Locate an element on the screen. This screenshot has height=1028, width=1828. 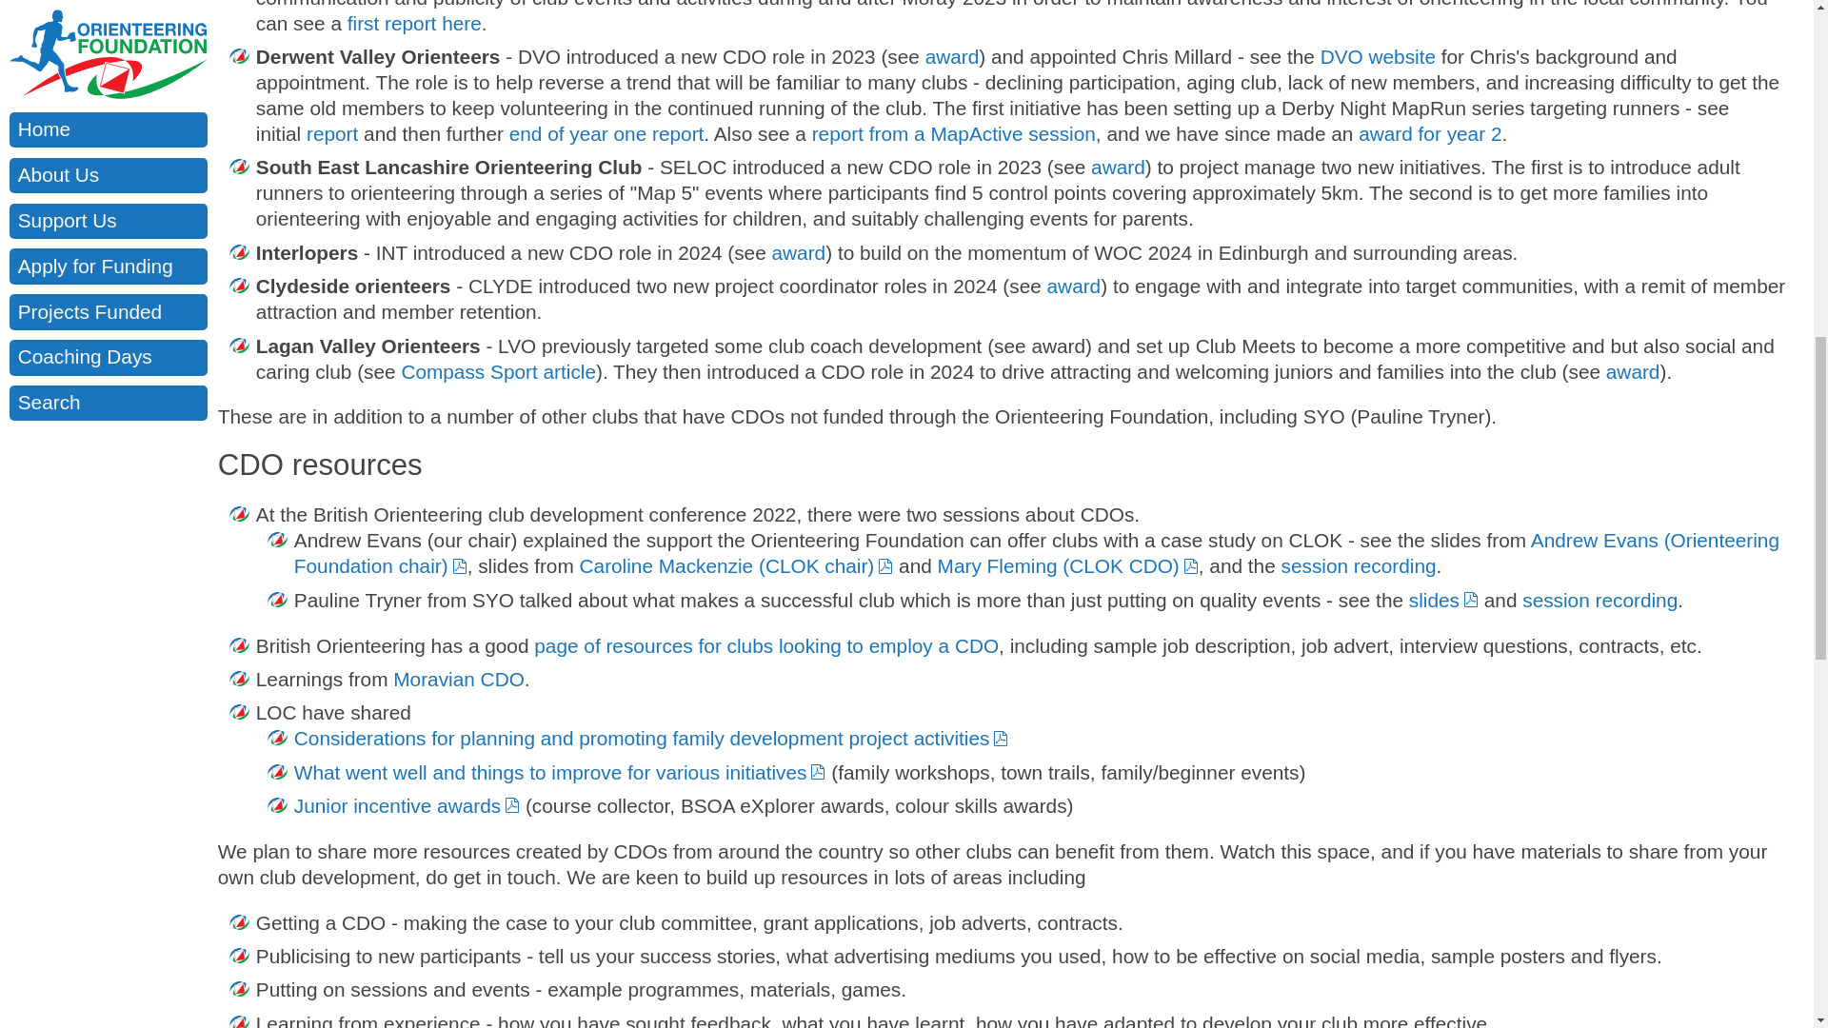
award for year 2 is located at coordinates (1429, 133).